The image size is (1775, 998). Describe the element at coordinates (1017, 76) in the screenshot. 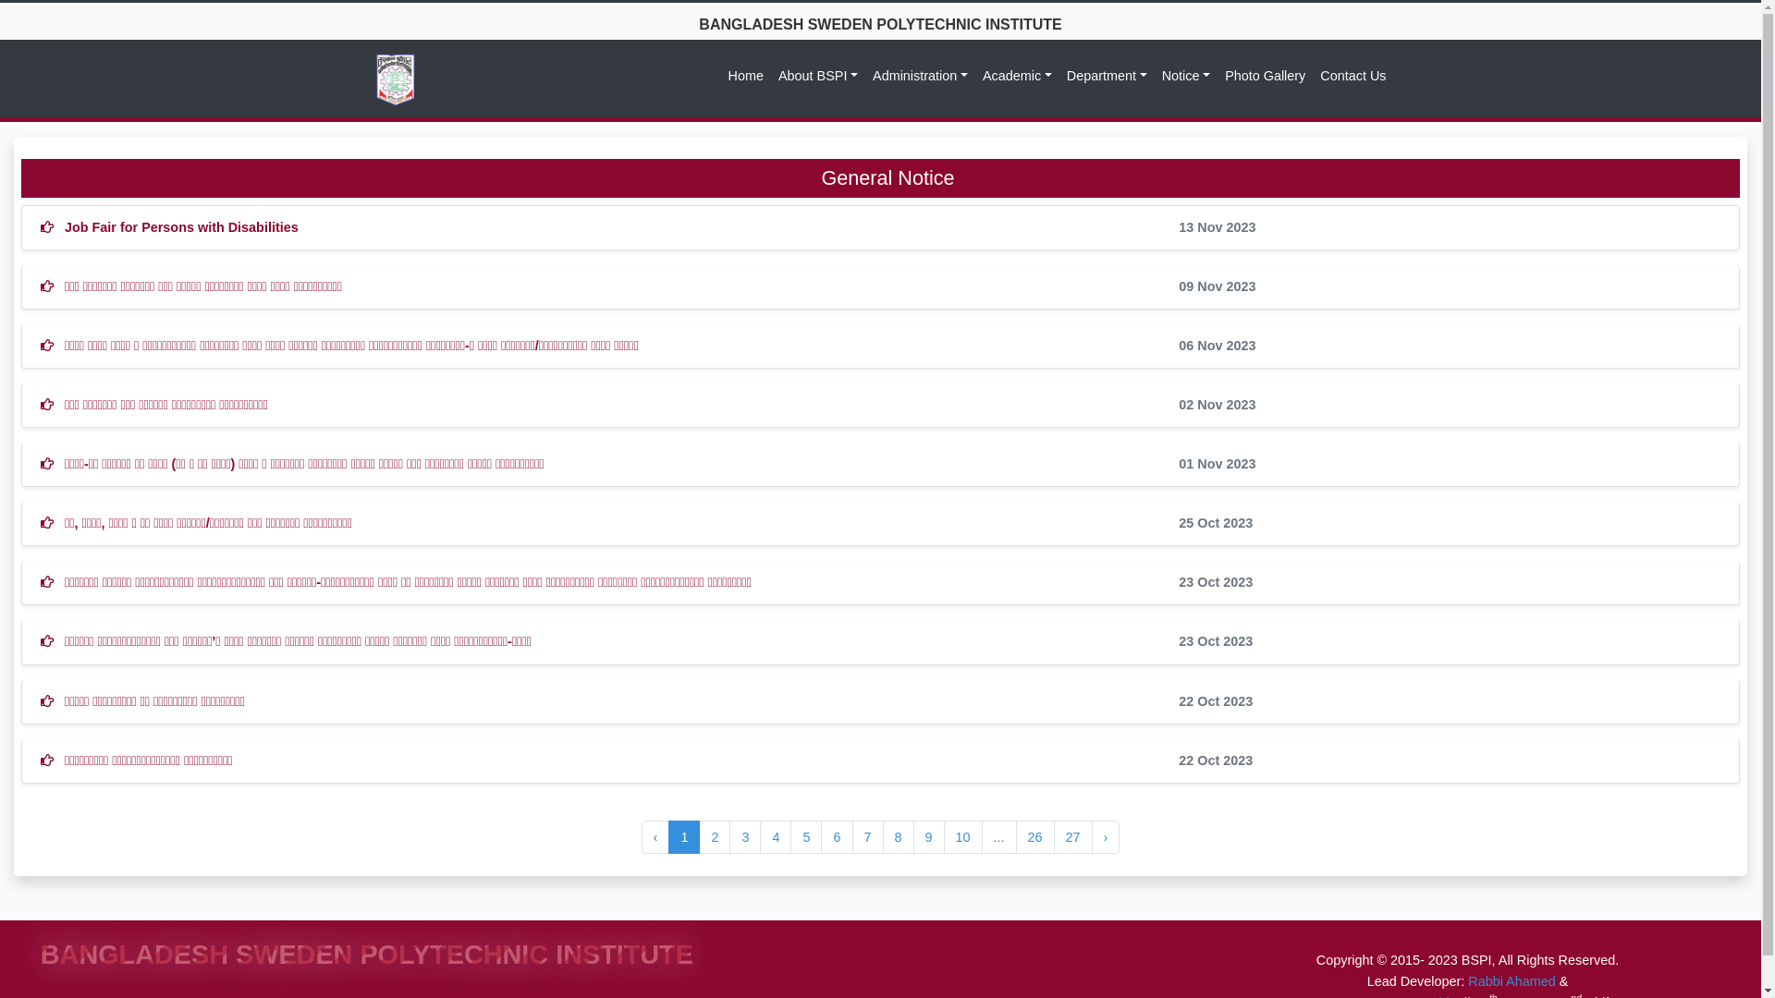

I see `Academic` at that location.